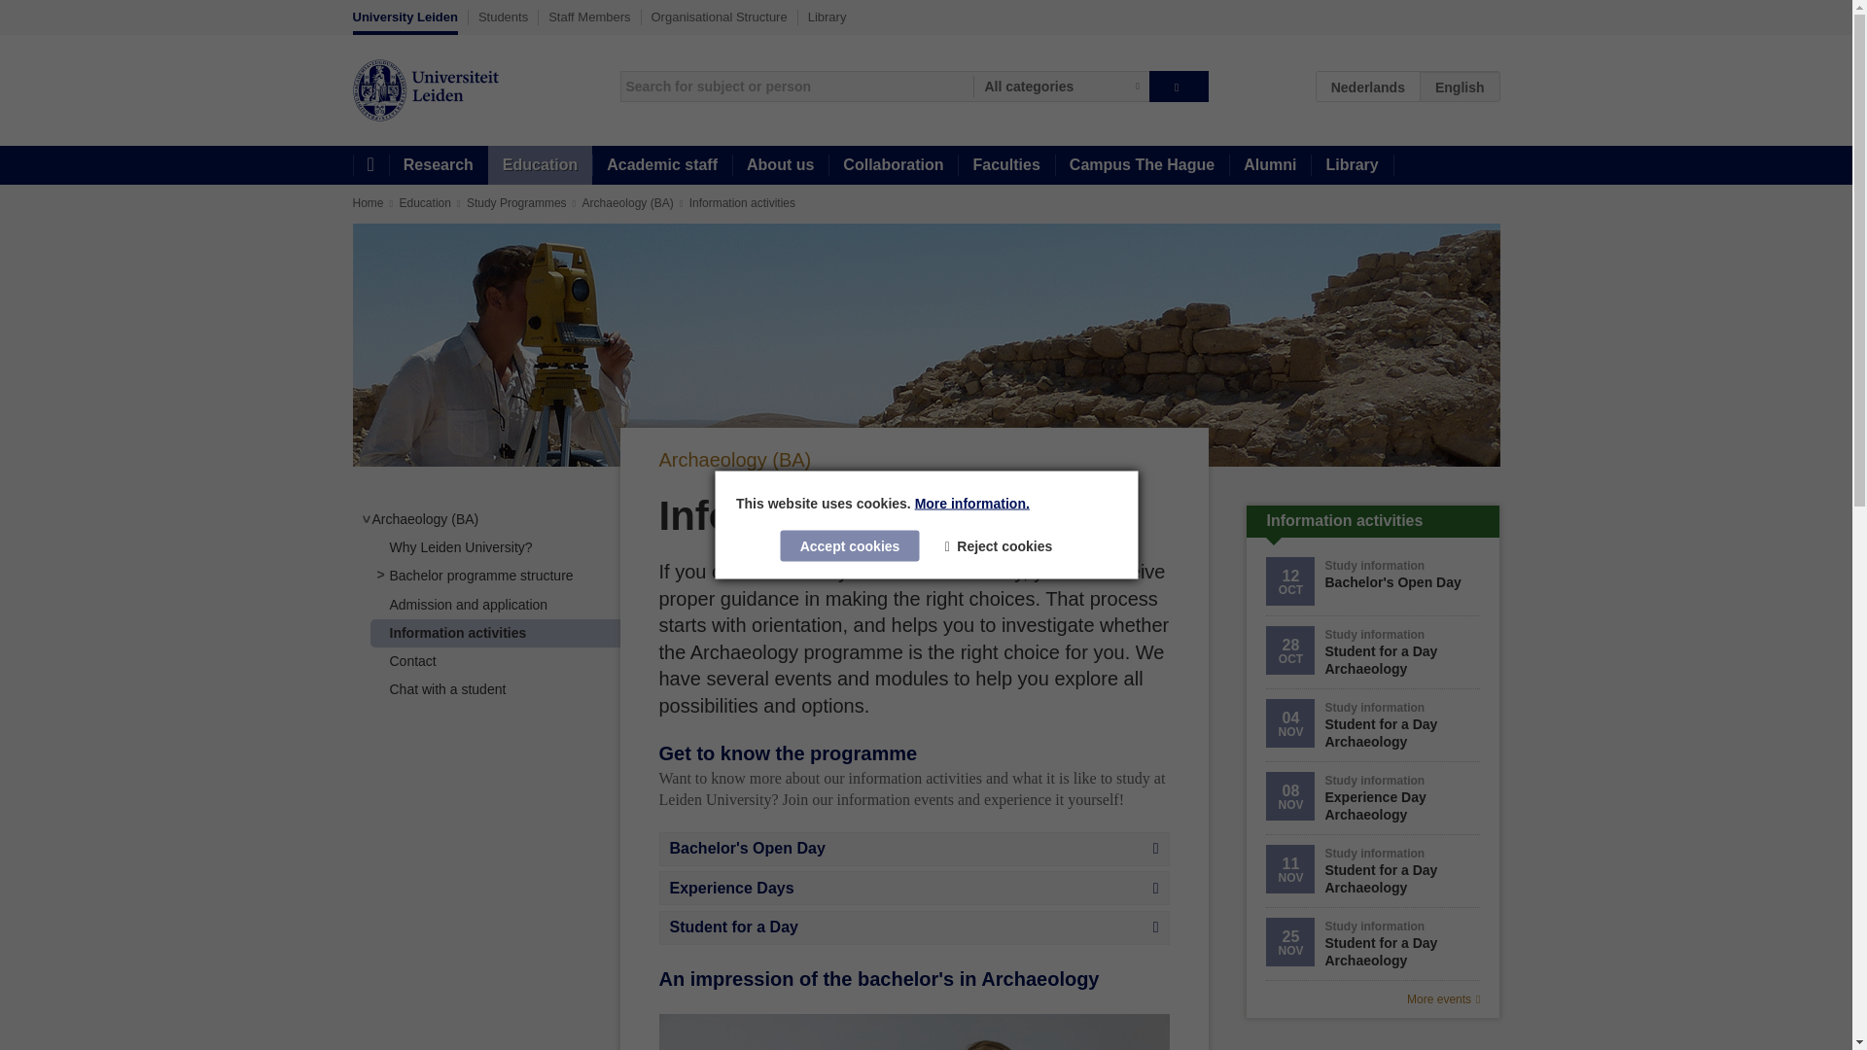  Describe the element at coordinates (539, 165) in the screenshot. I see `Education` at that location.